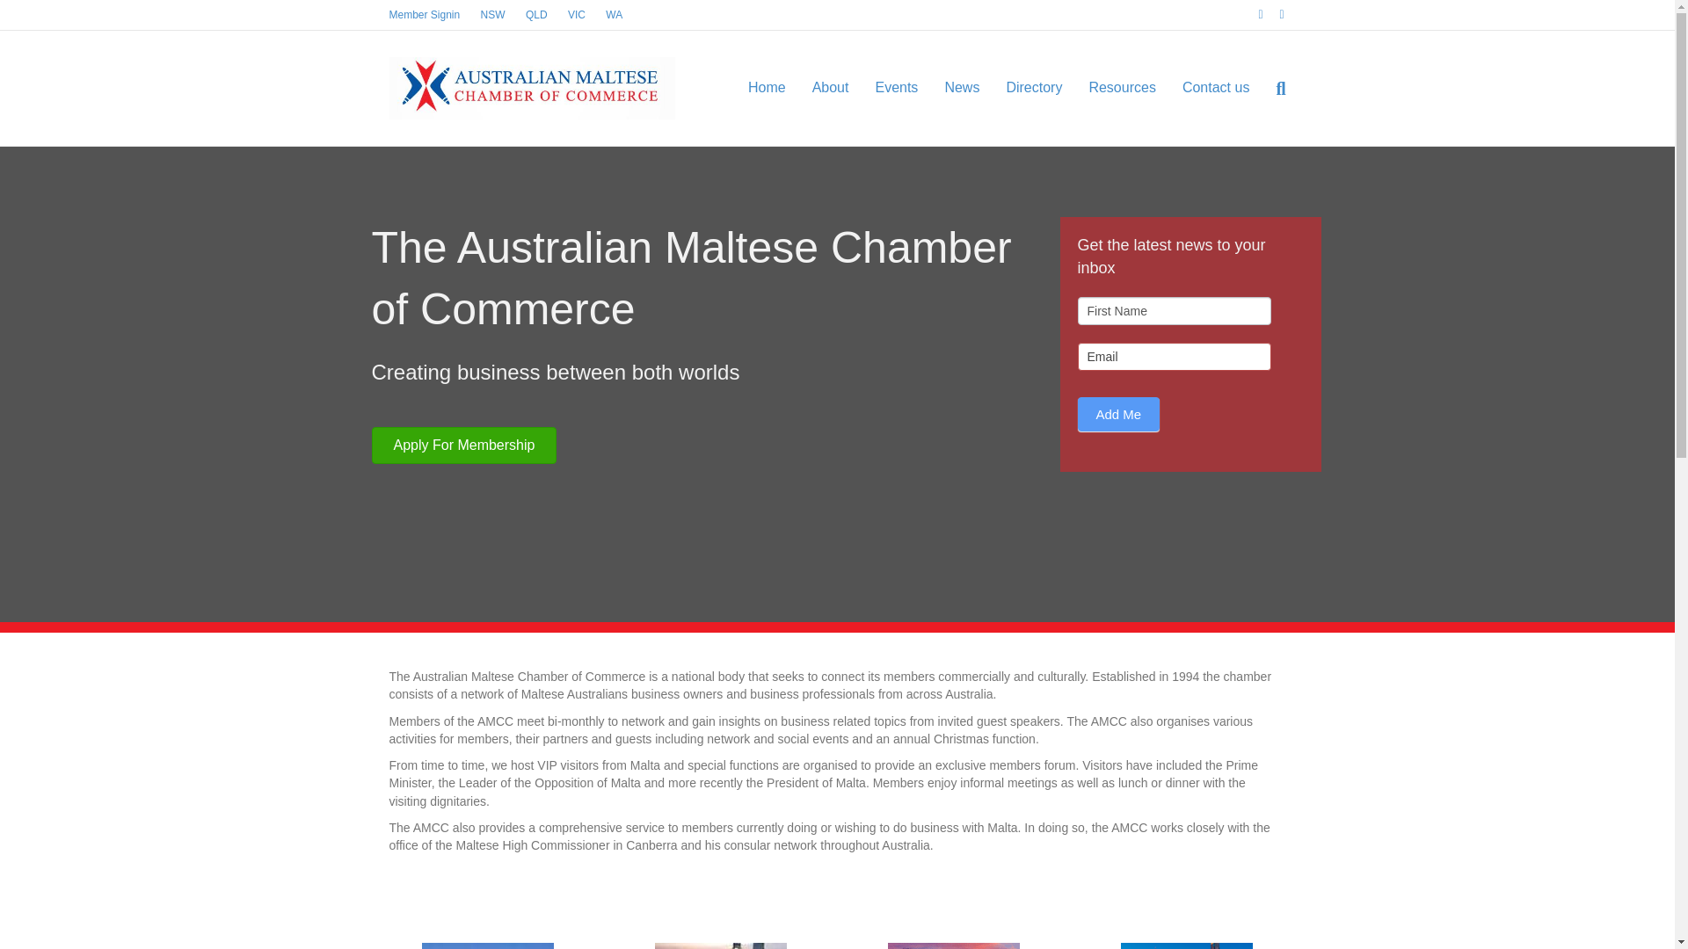 The image size is (1688, 949). I want to click on Member Signin, so click(424, 15).